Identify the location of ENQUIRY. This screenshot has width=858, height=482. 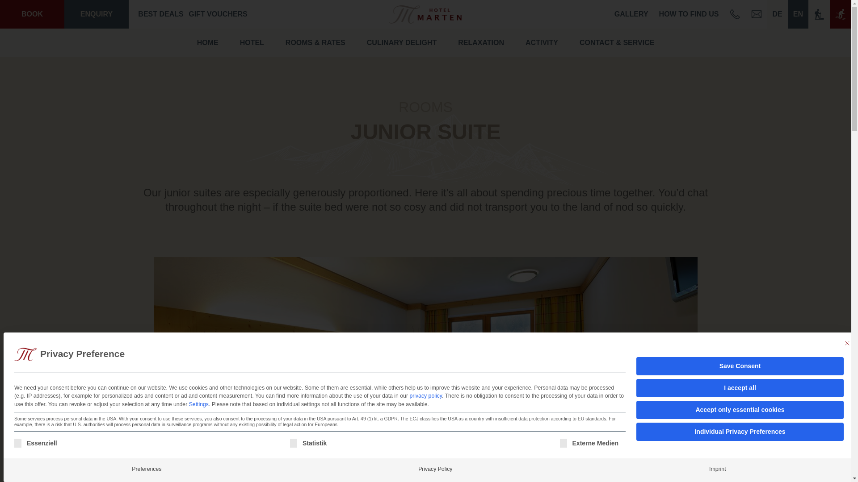
(97, 14).